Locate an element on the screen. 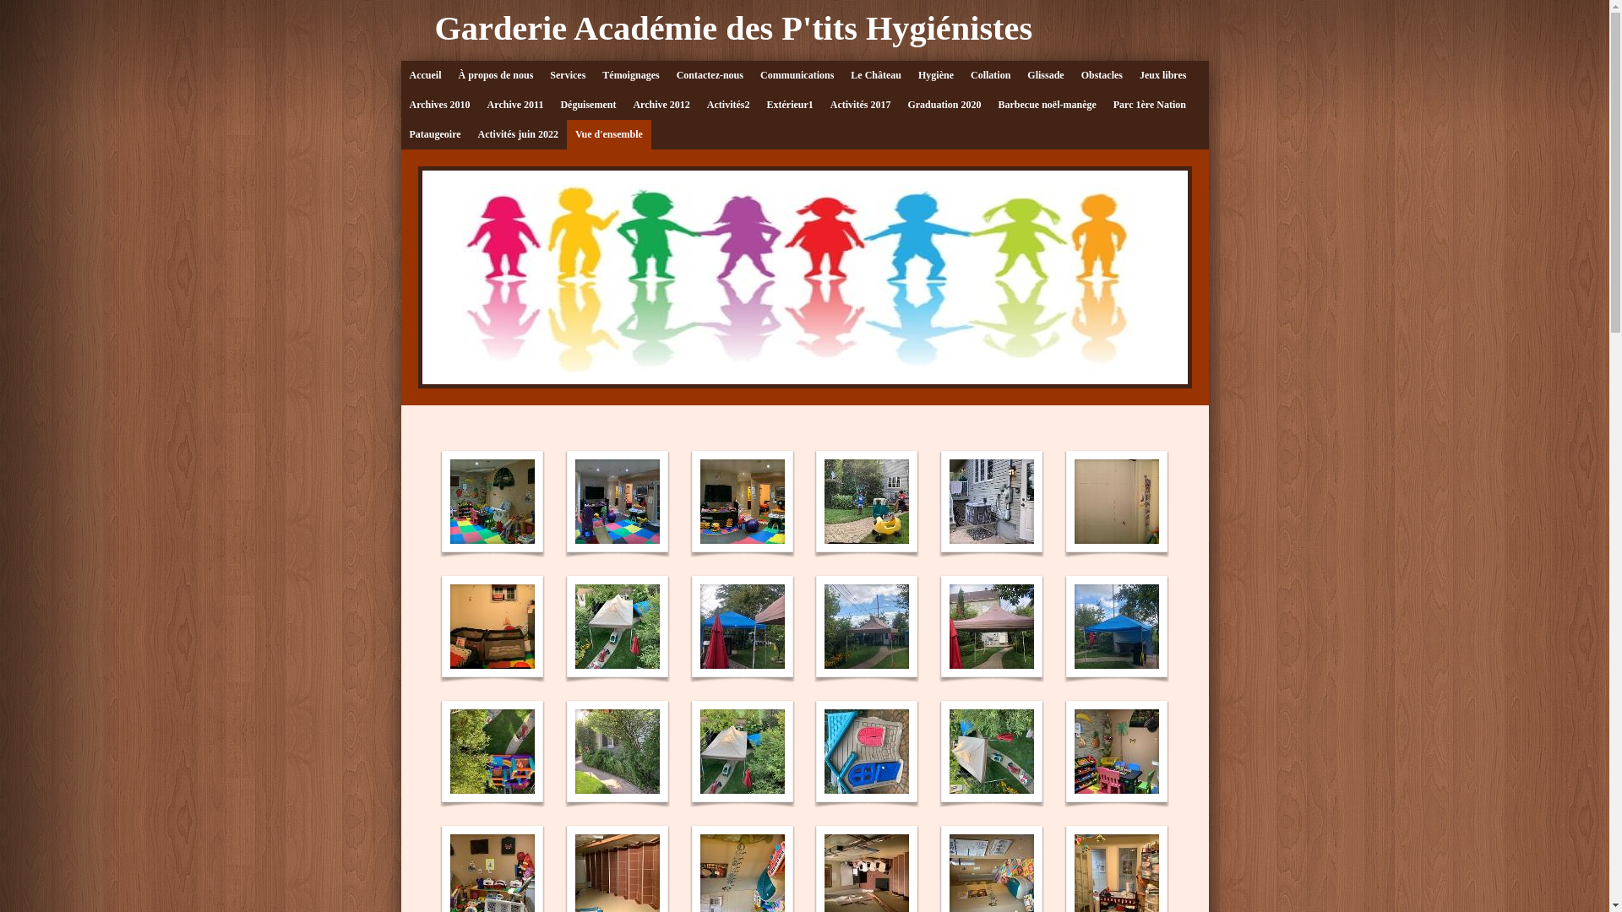  Glissade is located at coordinates (1046, 76).